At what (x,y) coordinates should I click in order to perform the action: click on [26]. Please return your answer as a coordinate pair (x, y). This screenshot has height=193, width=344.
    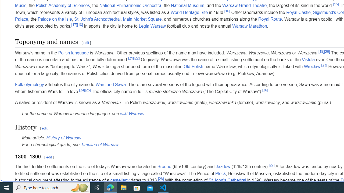
    Looking at the image, I should click on (265, 90).